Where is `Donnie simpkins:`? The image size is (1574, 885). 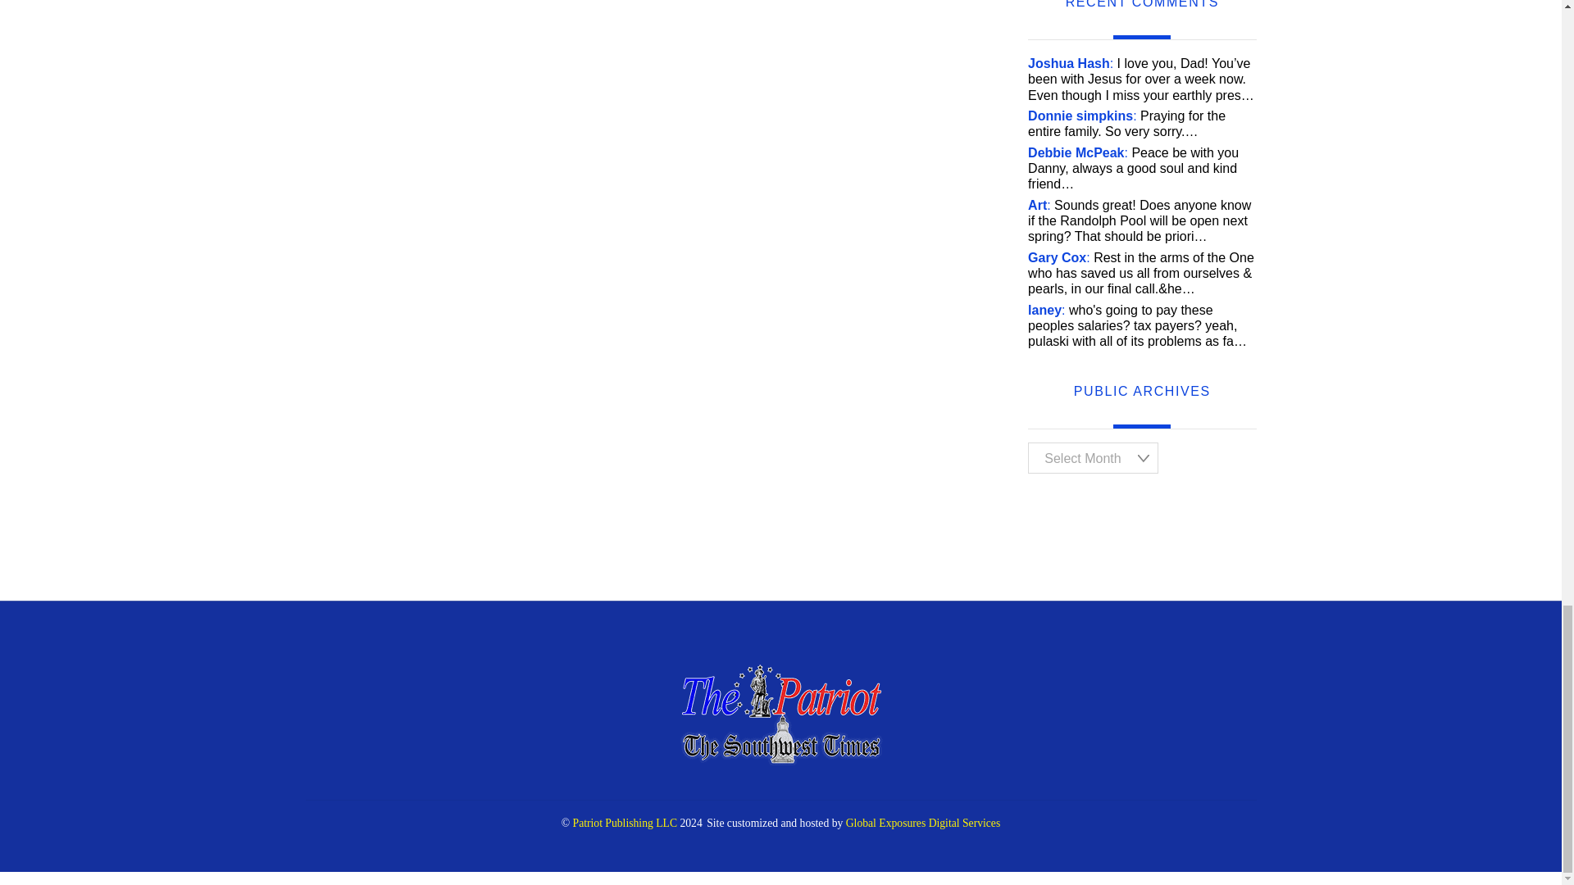
Donnie simpkins: is located at coordinates (1082, 116).